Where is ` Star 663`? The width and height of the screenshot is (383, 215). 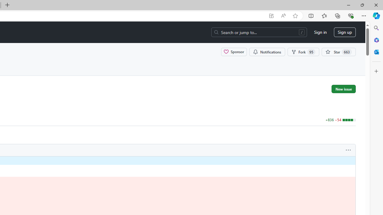
 Star 663 is located at coordinates (339, 52).